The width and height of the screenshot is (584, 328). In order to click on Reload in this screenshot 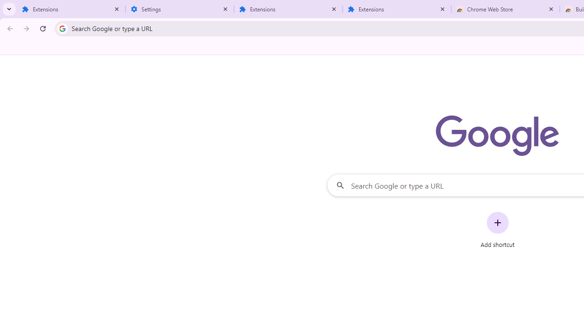, I will do `click(43, 28)`.